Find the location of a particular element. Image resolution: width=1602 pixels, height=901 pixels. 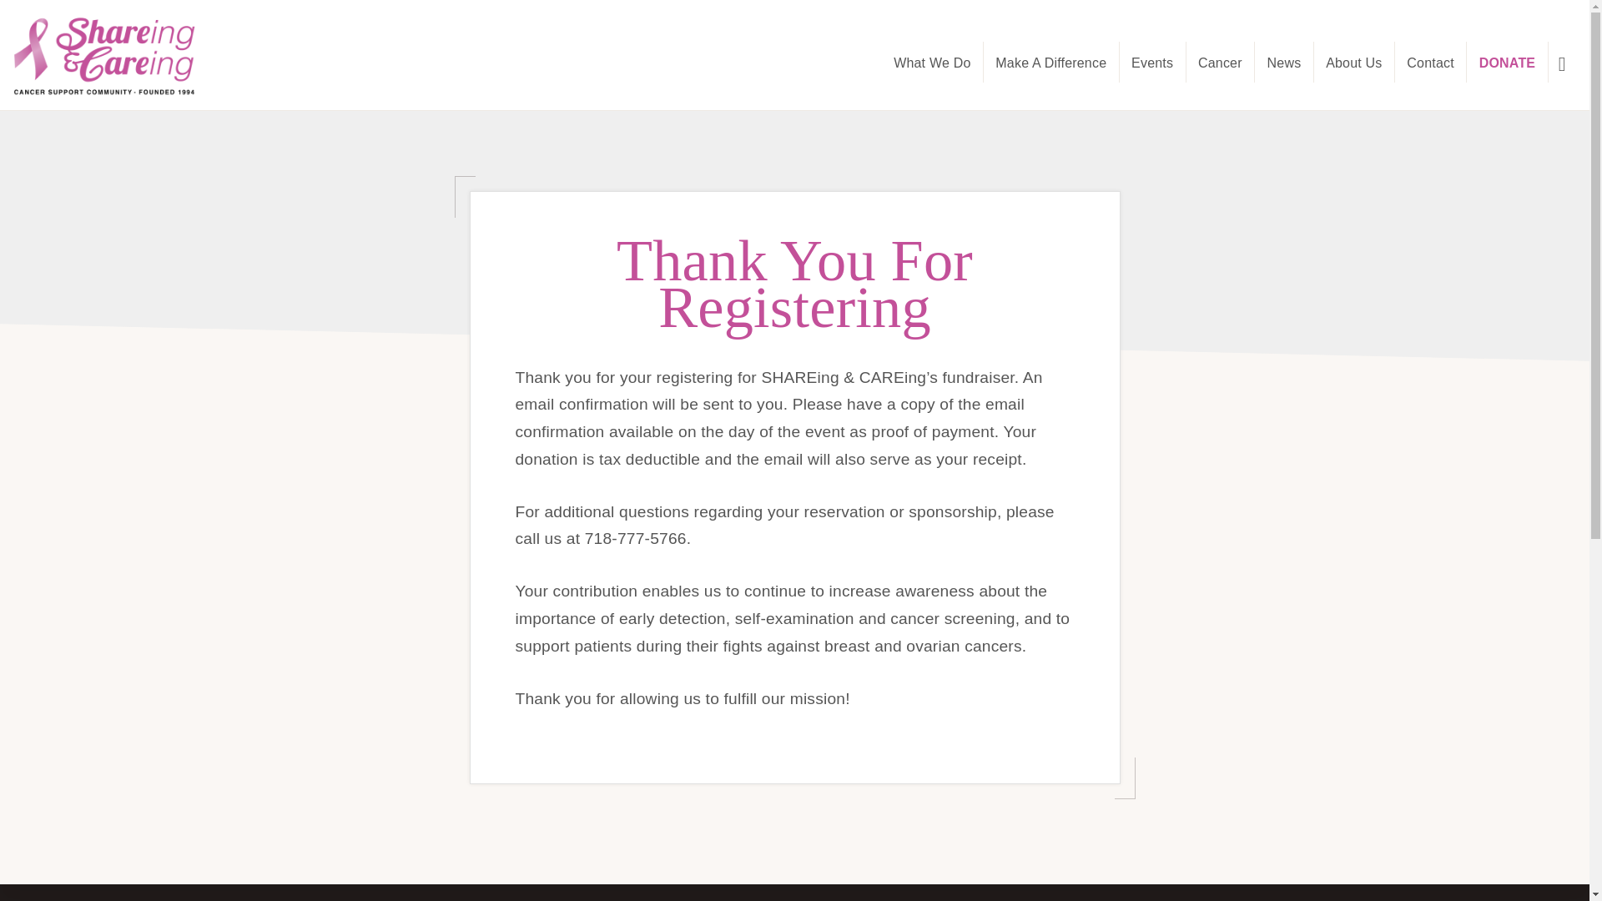

About Us is located at coordinates (1353, 62).